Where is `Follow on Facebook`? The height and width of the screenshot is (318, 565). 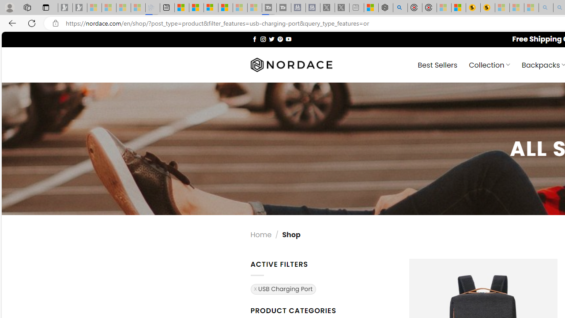
Follow on Facebook is located at coordinates (254, 39).